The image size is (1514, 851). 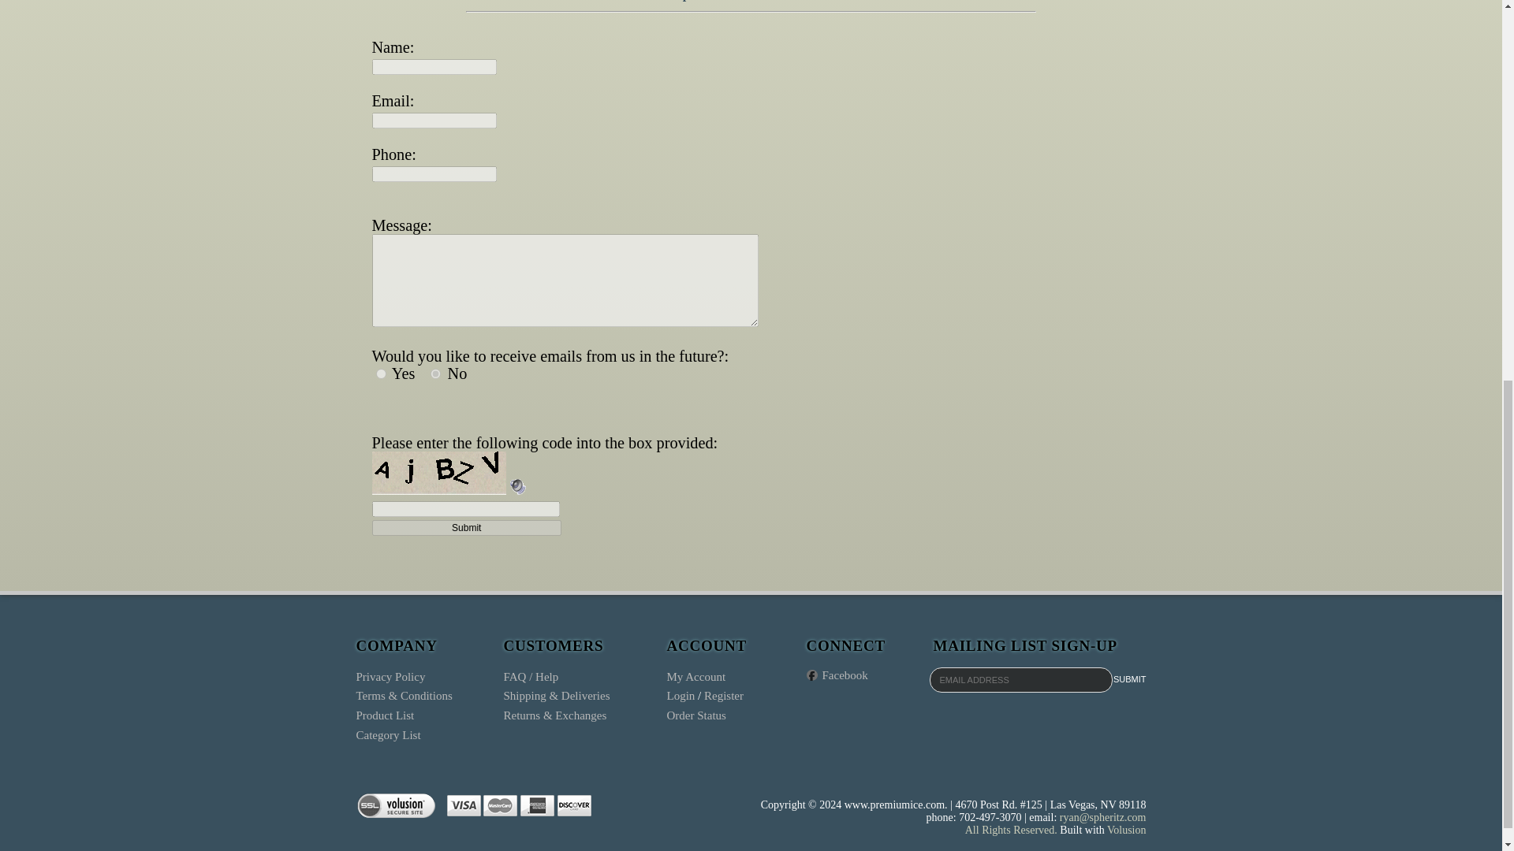 I want to click on Order Status, so click(x=697, y=715).